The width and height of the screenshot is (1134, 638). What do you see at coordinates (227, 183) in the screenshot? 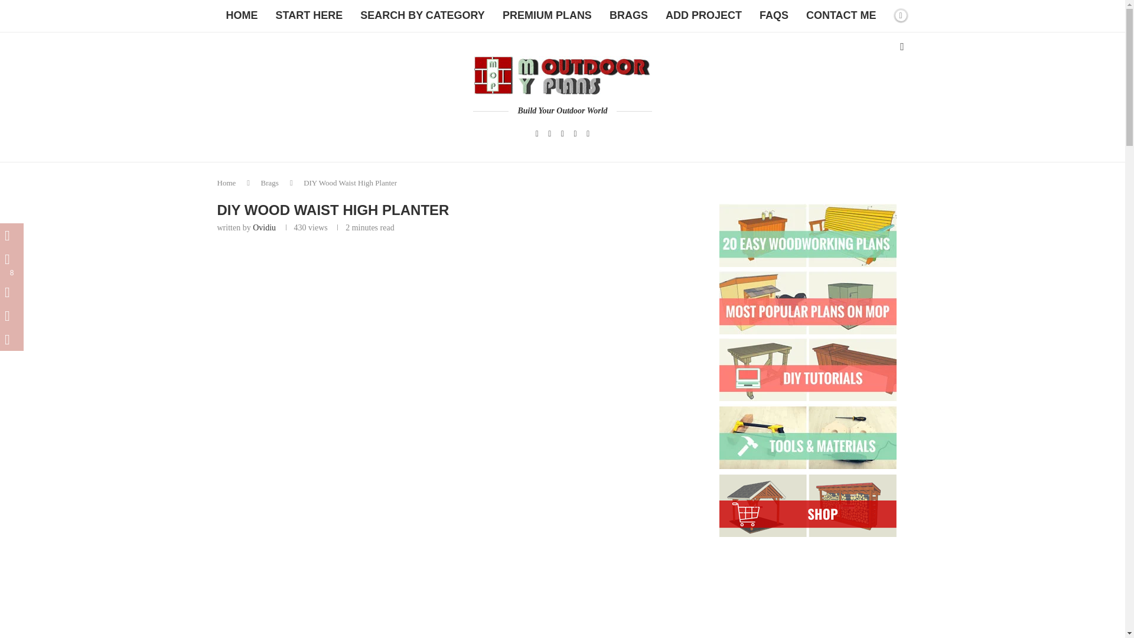
I see `Home` at bounding box center [227, 183].